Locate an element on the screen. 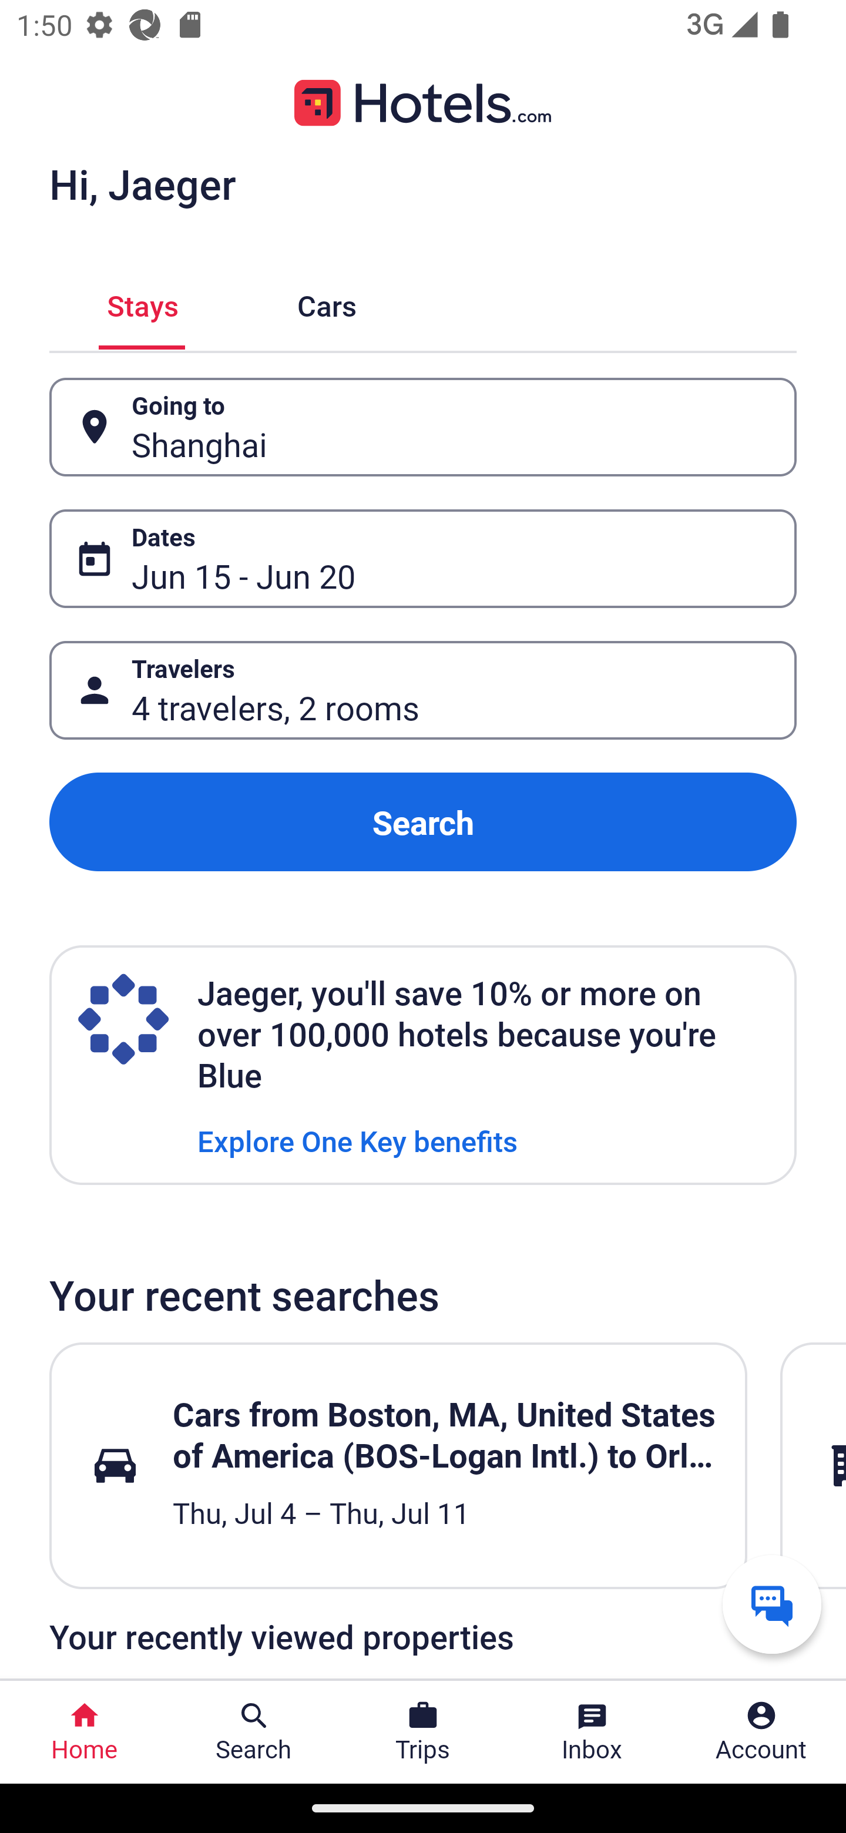 This screenshot has height=1833, width=846. Hi, Jaeger is located at coordinates (142, 183).